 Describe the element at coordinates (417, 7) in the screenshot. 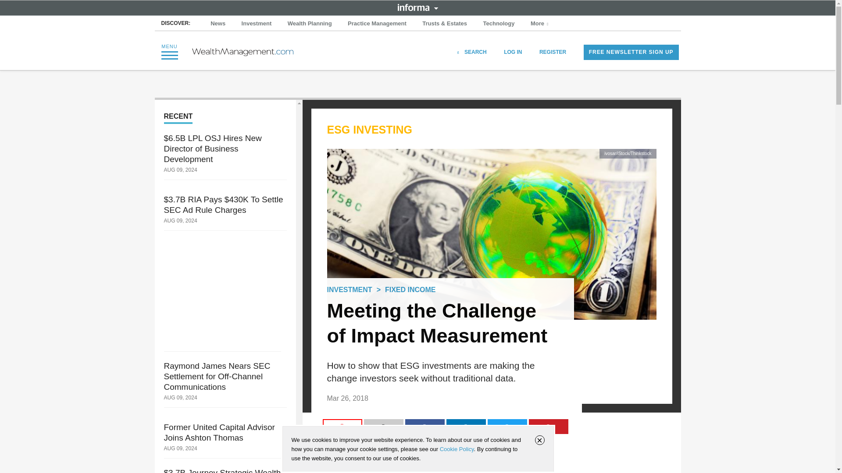

I see `INFORMA` at that location.